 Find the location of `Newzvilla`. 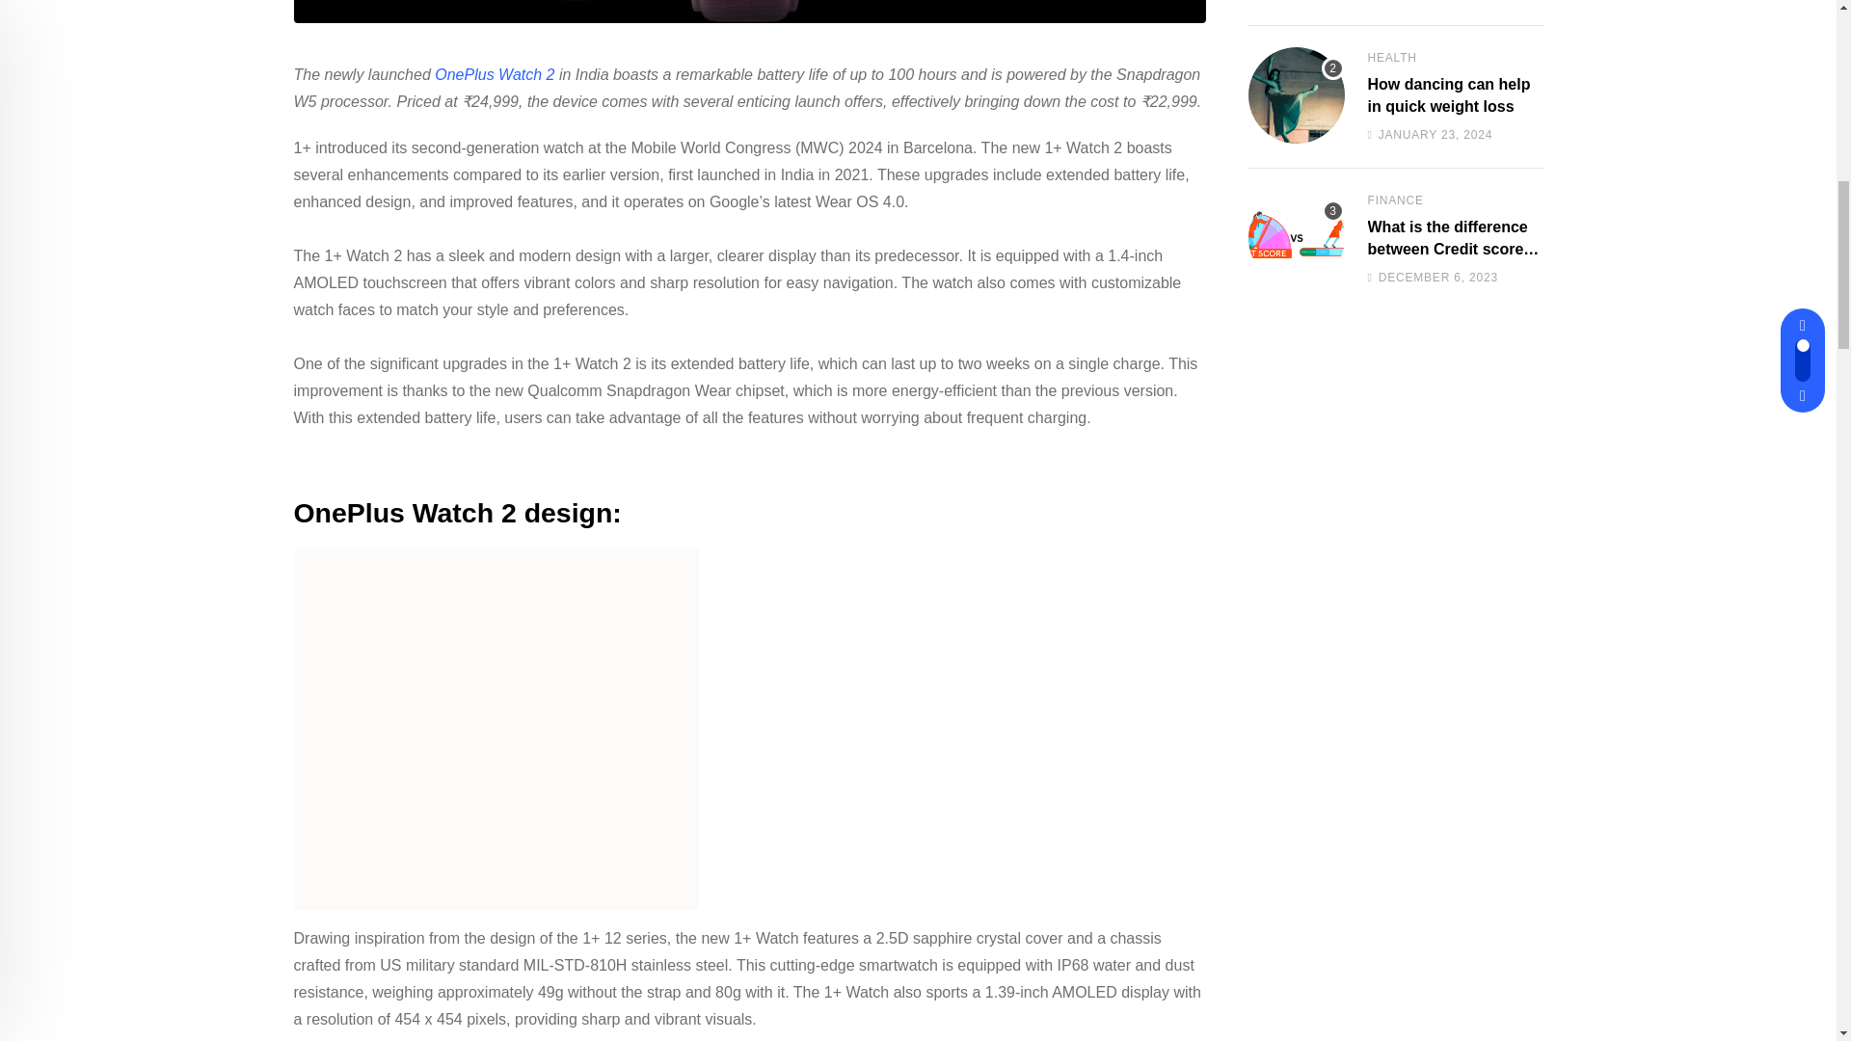

Newzvilla is located at coordinates (748, 11).